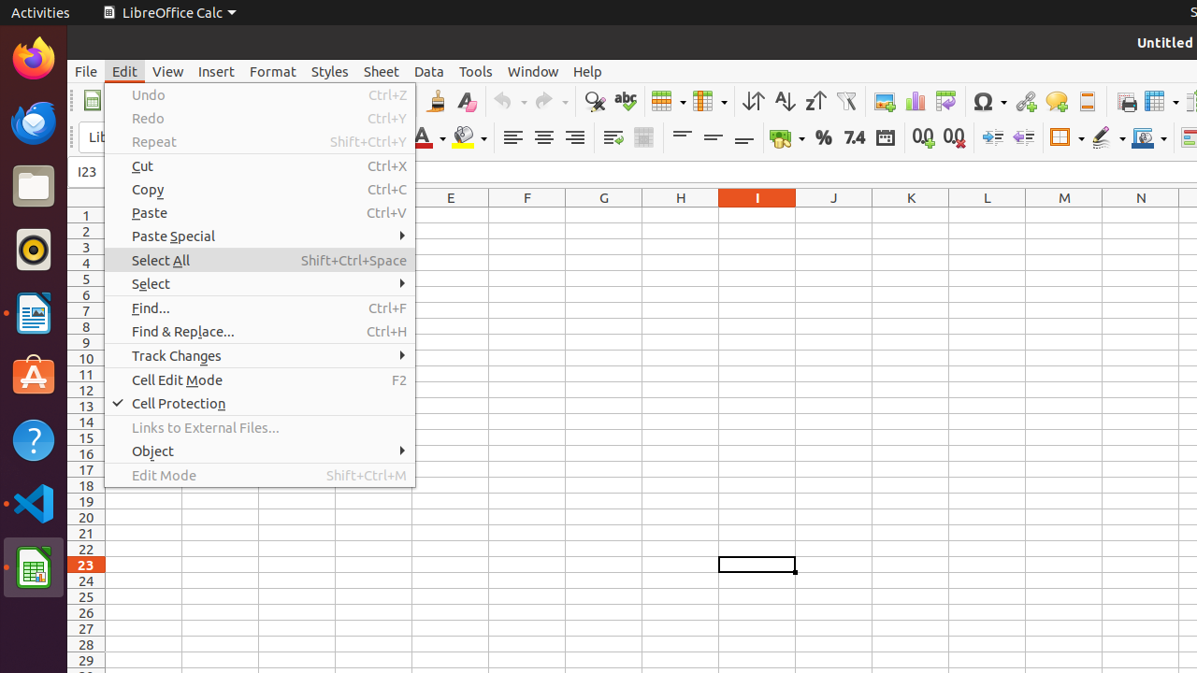 The width and height of the screenshot is (1197, 673). I want to click on Select All, so click(260, 260).